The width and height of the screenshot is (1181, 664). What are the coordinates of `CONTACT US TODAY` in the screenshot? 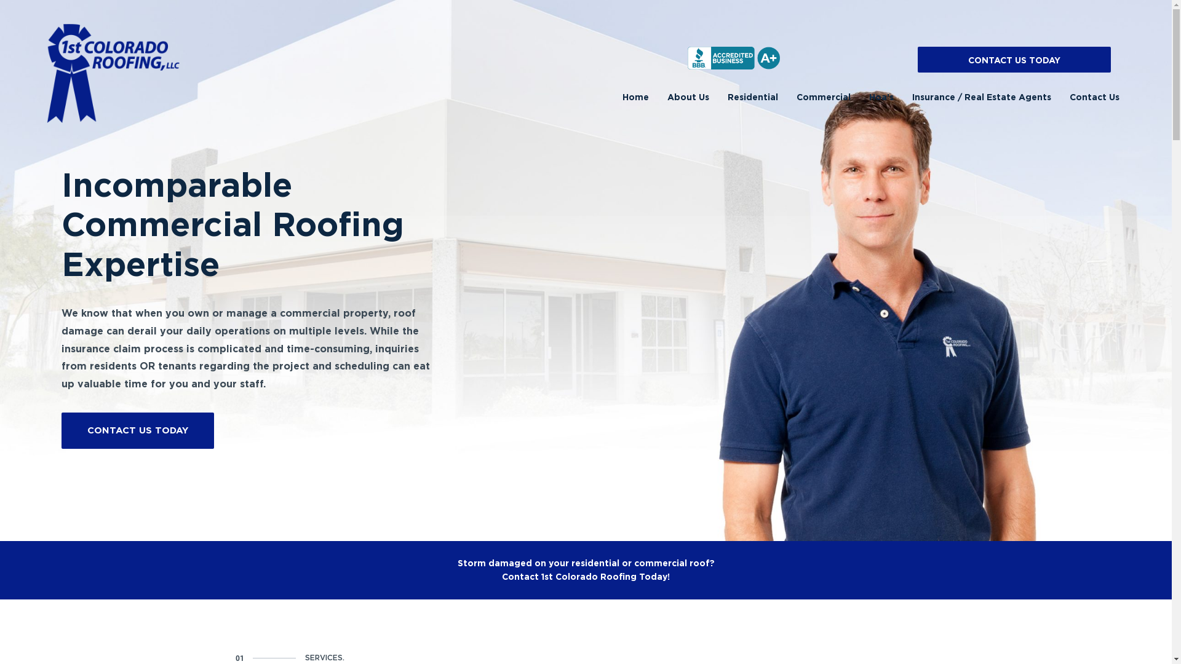 It's located at (1014, 60).